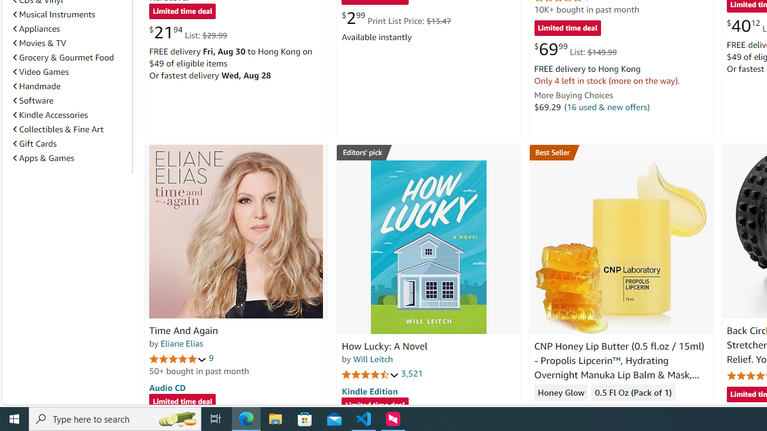 The width and height of the screenshot is (767, 431). I want to click on 4.3 out of 5 stars, so click(563, 411).